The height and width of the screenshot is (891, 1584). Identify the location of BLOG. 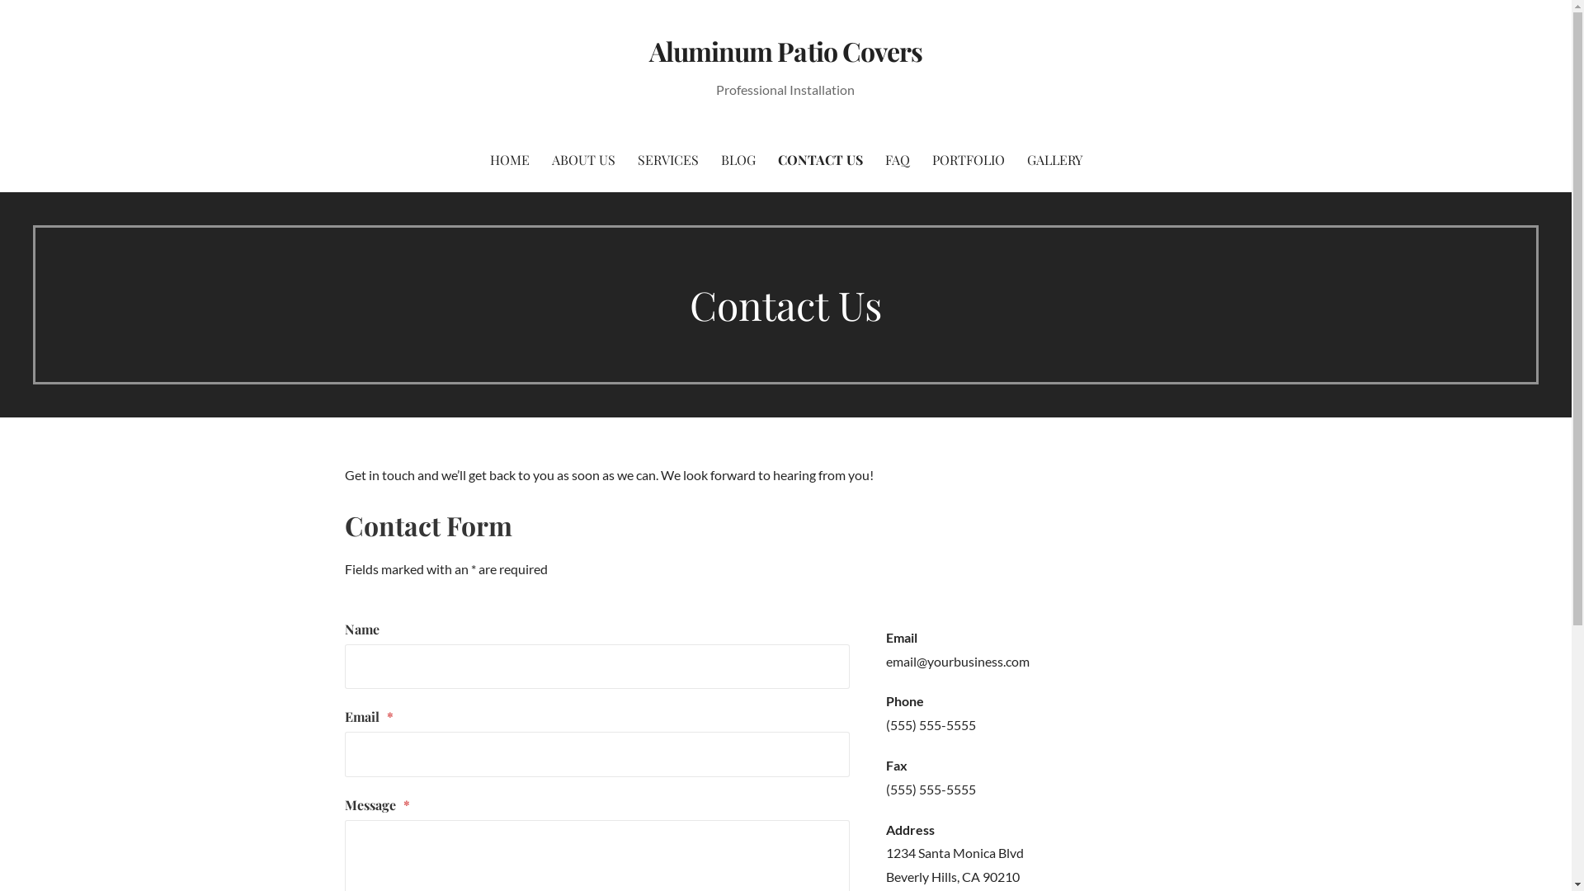
(738, 160).